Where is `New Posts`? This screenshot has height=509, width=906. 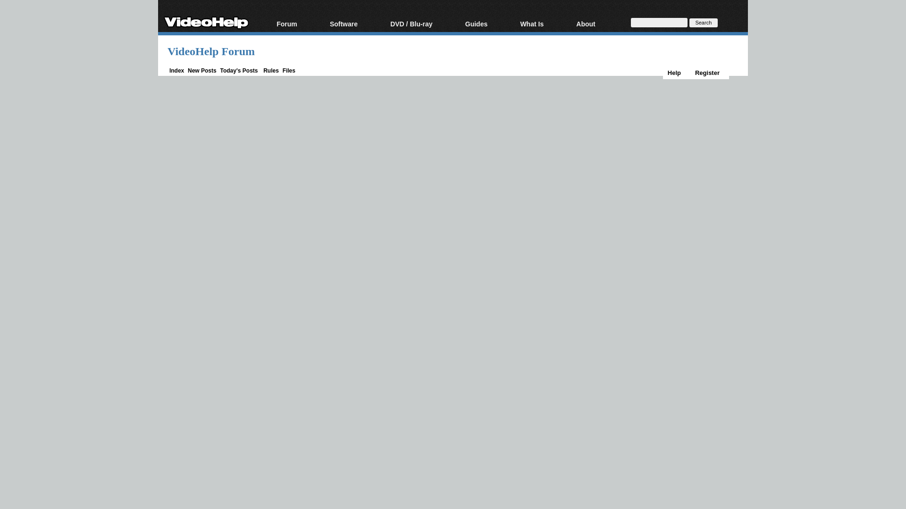 New Posts is located at coordinates (202, 70).